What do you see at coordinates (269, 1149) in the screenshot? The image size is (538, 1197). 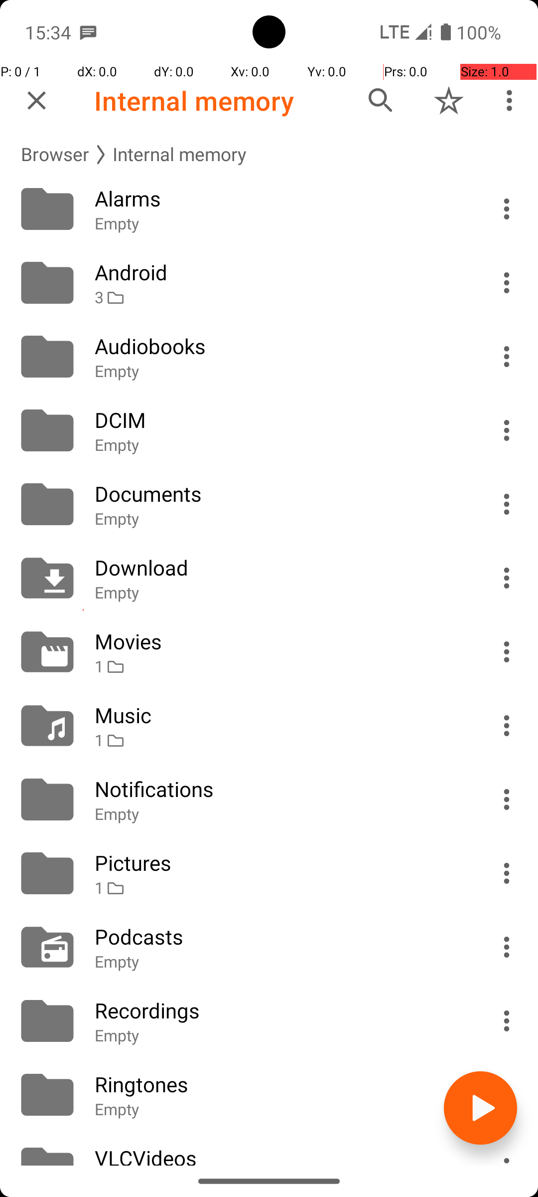 I see `Folder: VLCVideos, 20 media files` at bounding box center [269, 1149].